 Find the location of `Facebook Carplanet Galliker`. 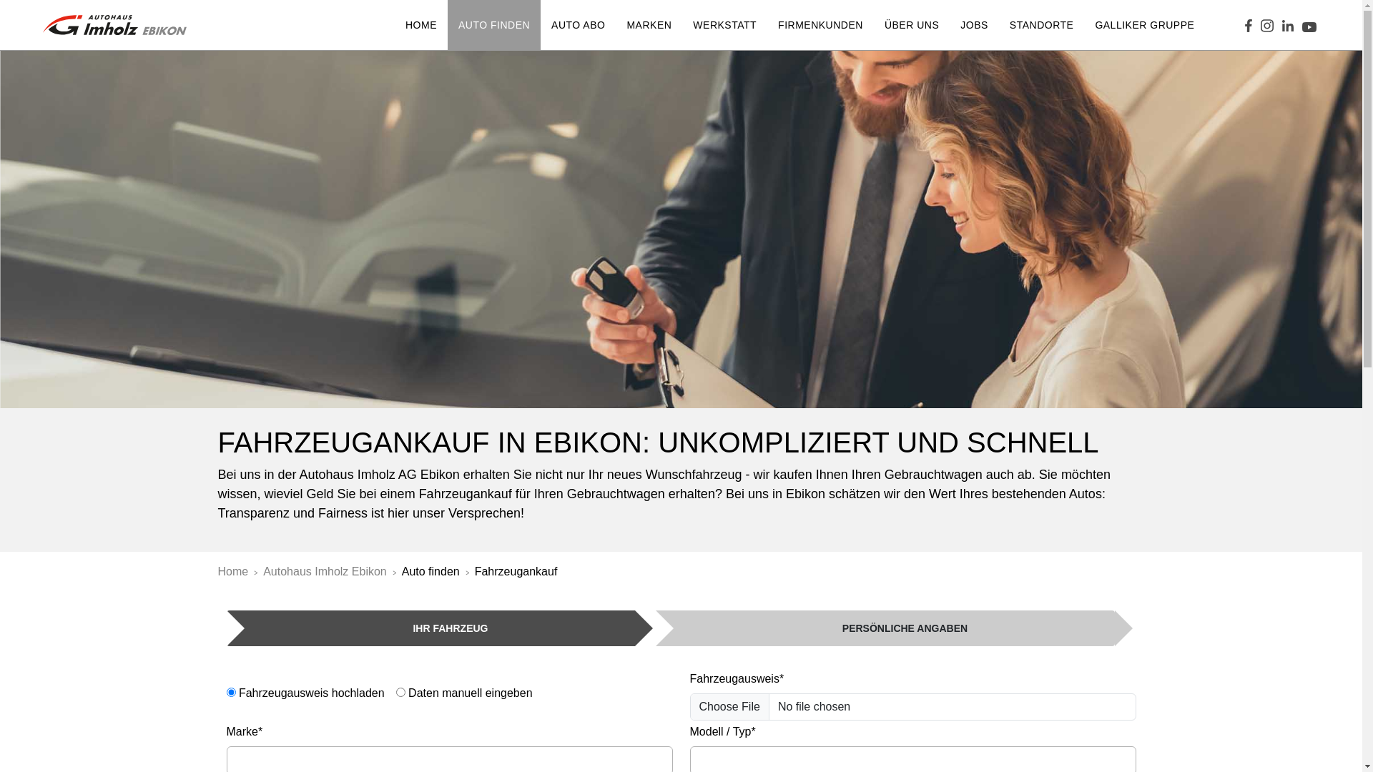

Facebook Carplanet Galliker is located at coordinates (1249, 25).